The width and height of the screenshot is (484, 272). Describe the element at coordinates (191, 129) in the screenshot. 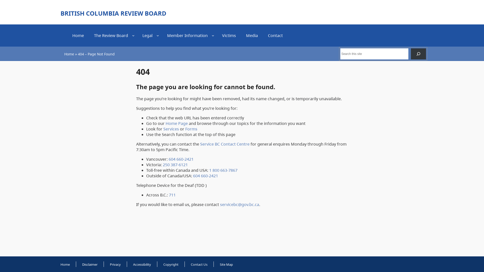

I see `Forms` at that location.